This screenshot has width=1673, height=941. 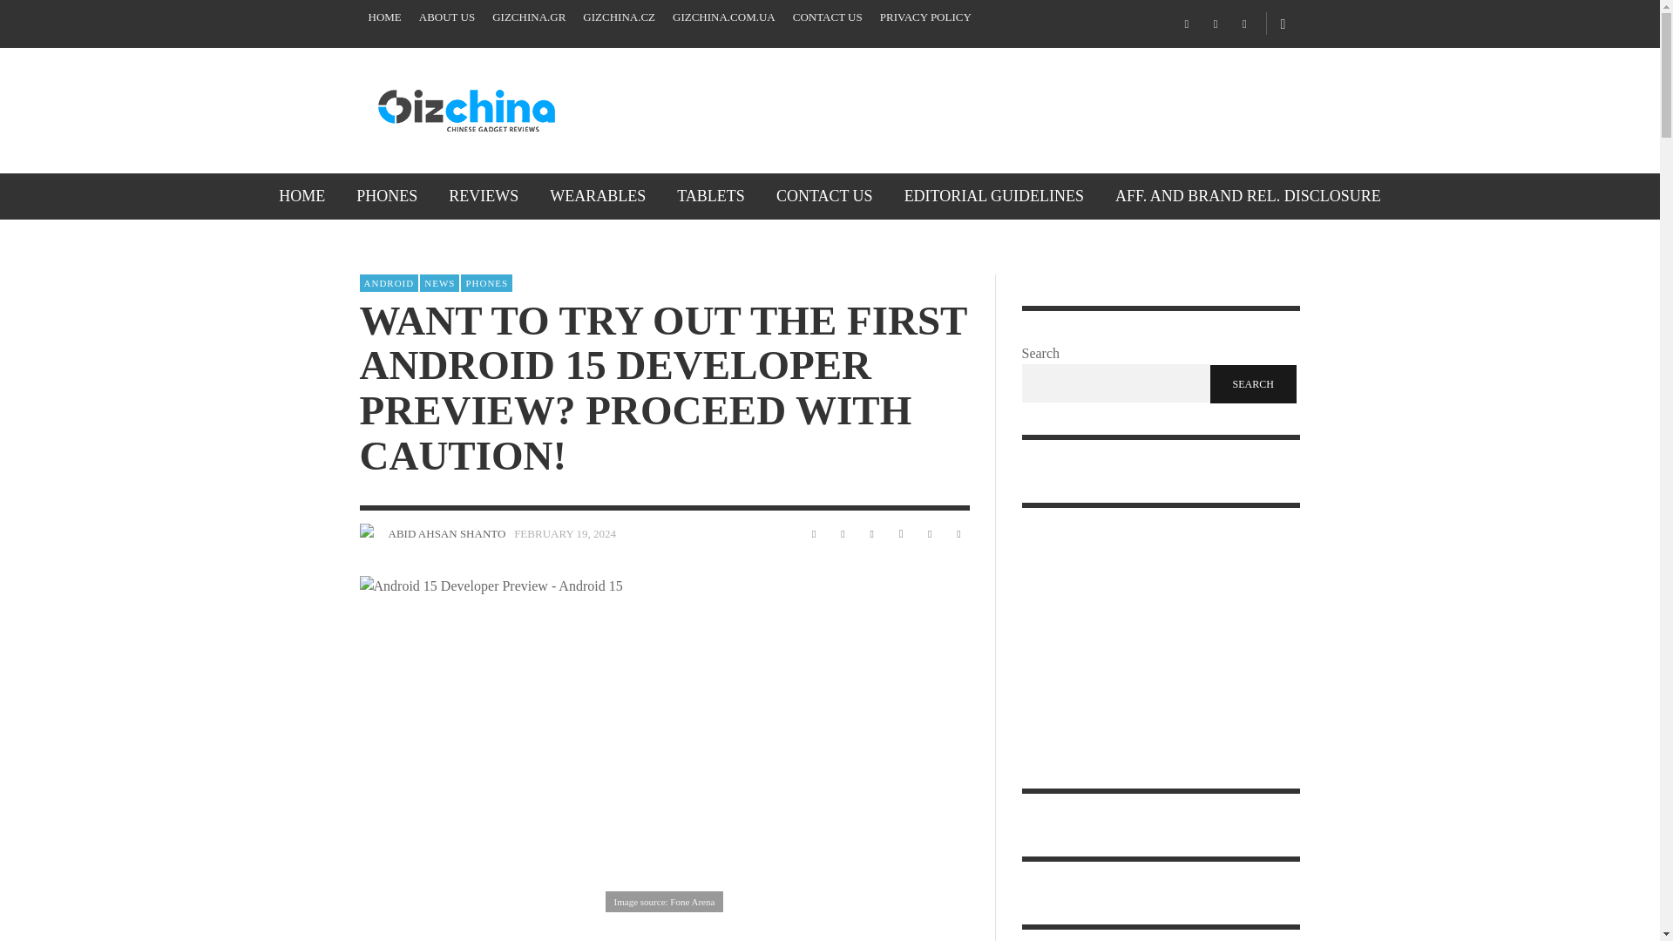 What do you see at coordinates (724, 17) in the screenshot?
I see `GIZCHINA.COM.UA` at bounding box center [724, 17].